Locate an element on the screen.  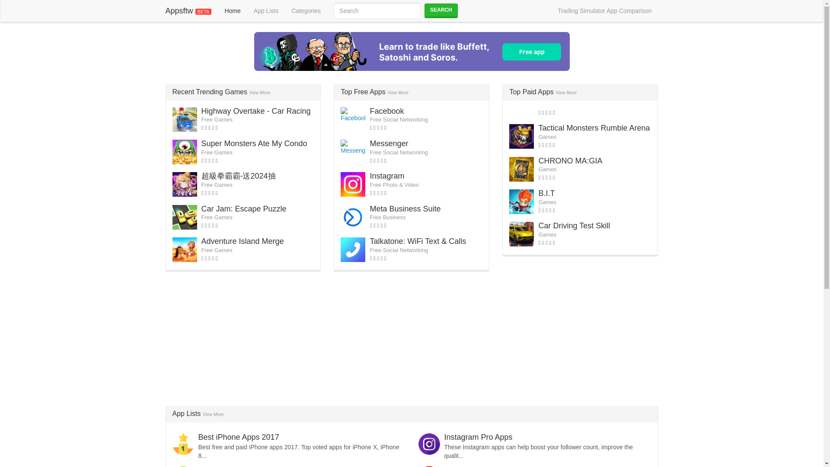
Meta Business Suite is located at coordinates (405, 208).